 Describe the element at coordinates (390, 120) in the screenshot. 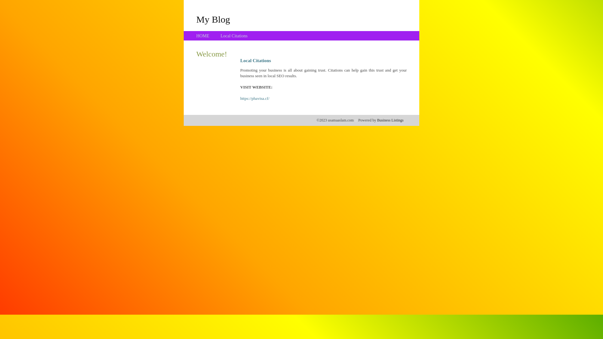

I see `Business Listings` at that location.